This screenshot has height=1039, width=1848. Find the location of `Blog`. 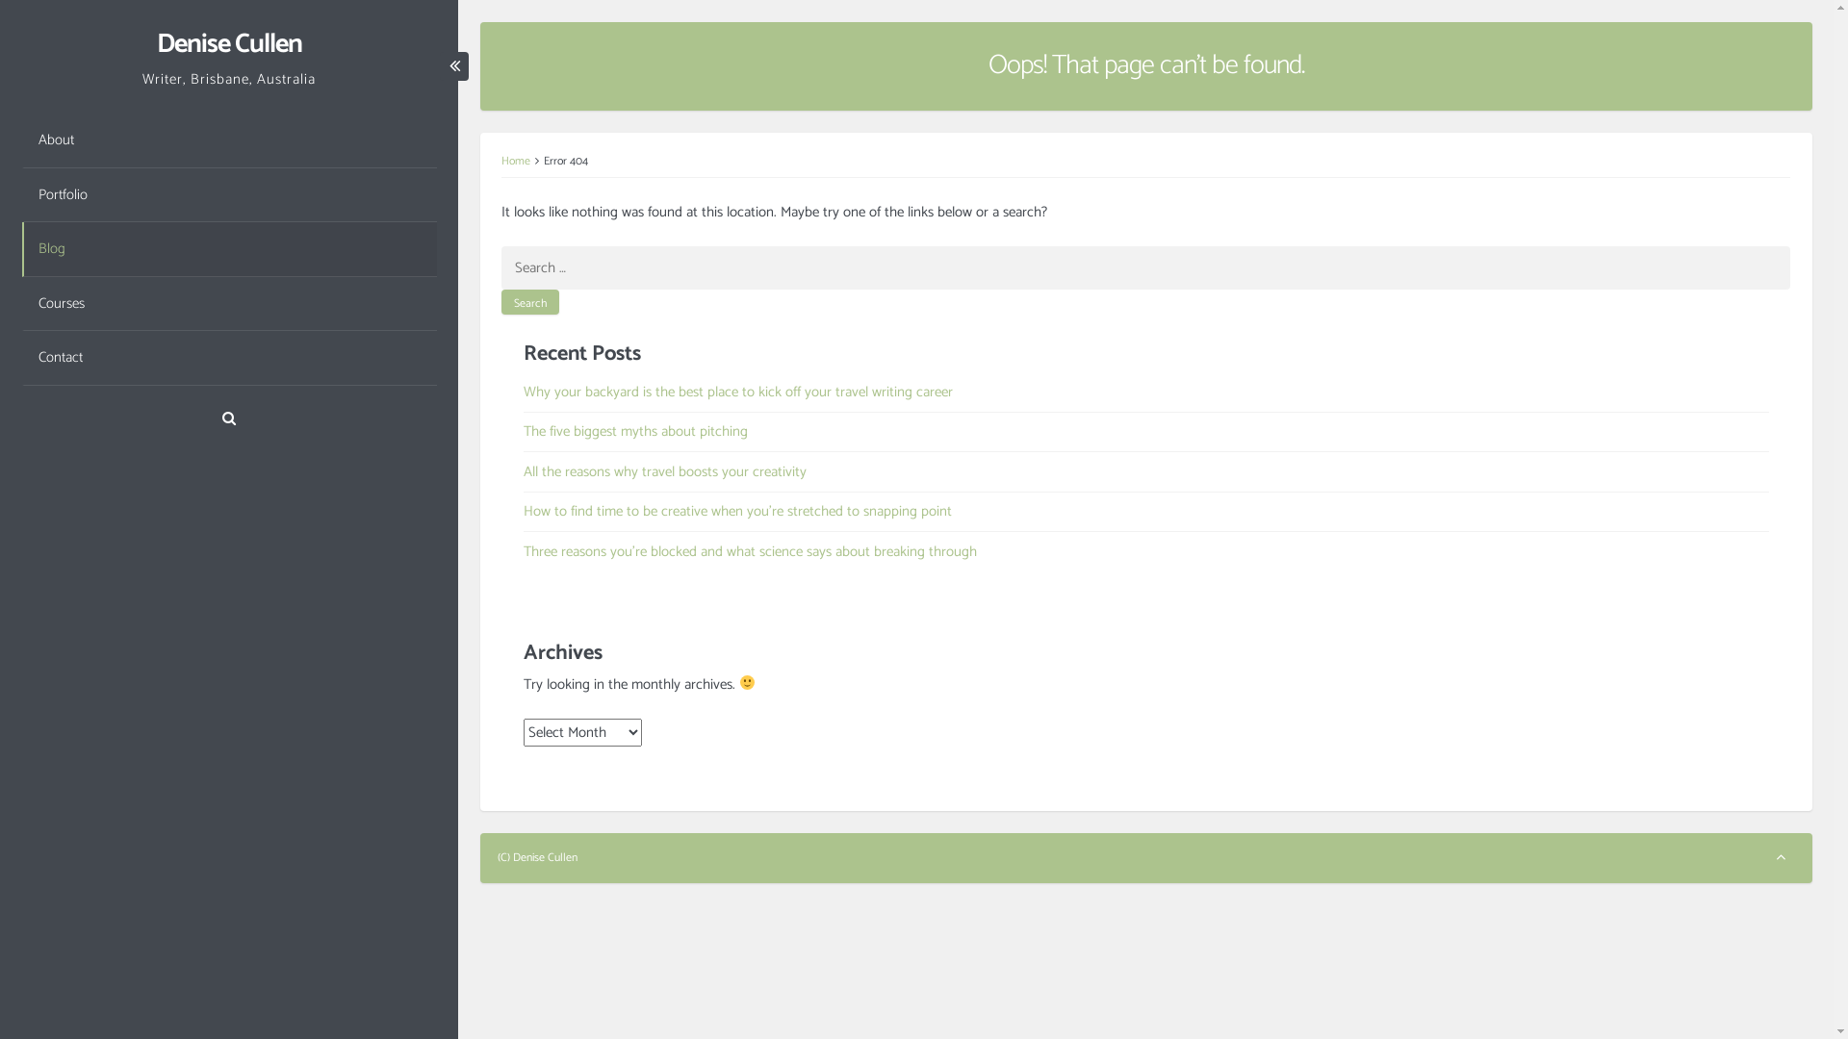

Blog is located at coordinates (229, 250).